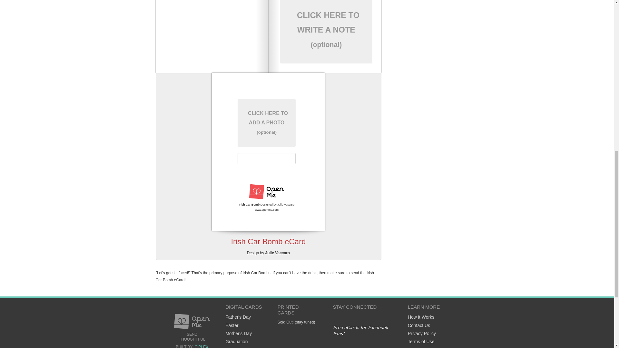 This screenshot has height=348, width=619. Describe the element at coordinates (374, 316) in the screenshot. I see `Follow on Facebook` at that location.